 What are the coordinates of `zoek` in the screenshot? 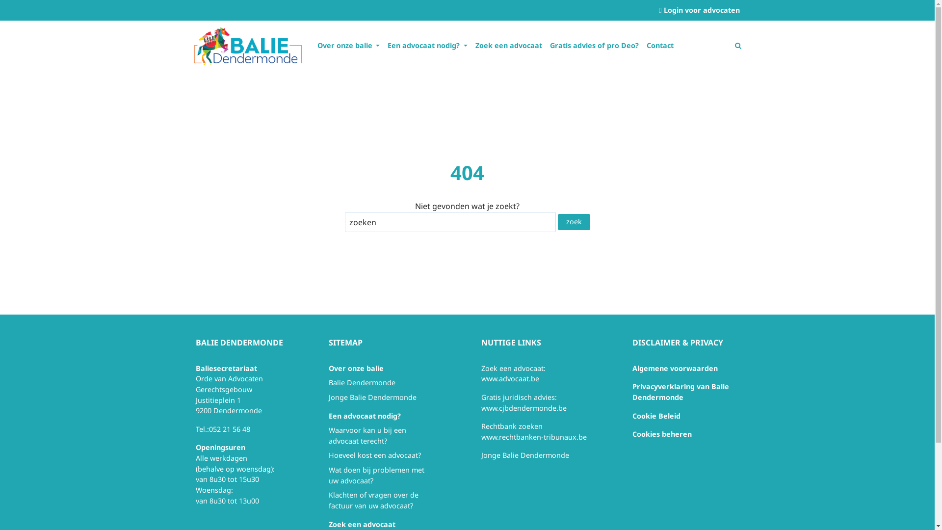 It's located at (574, 222).